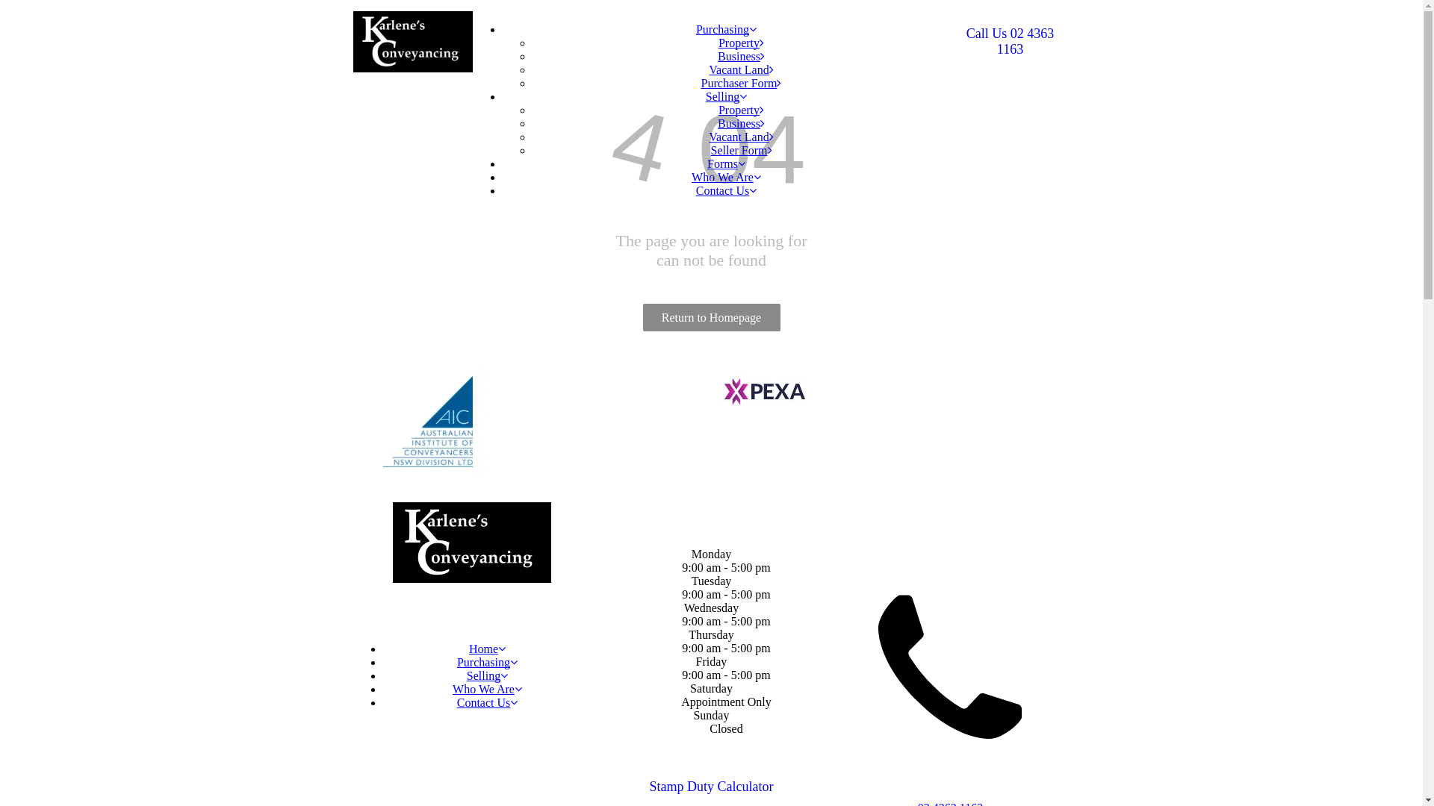 This screenshot has width=1434, height=806. What do you see at coordinates (742, 151) in the screenshot?
I see `Seller Form` at bounding box center [742, 151].